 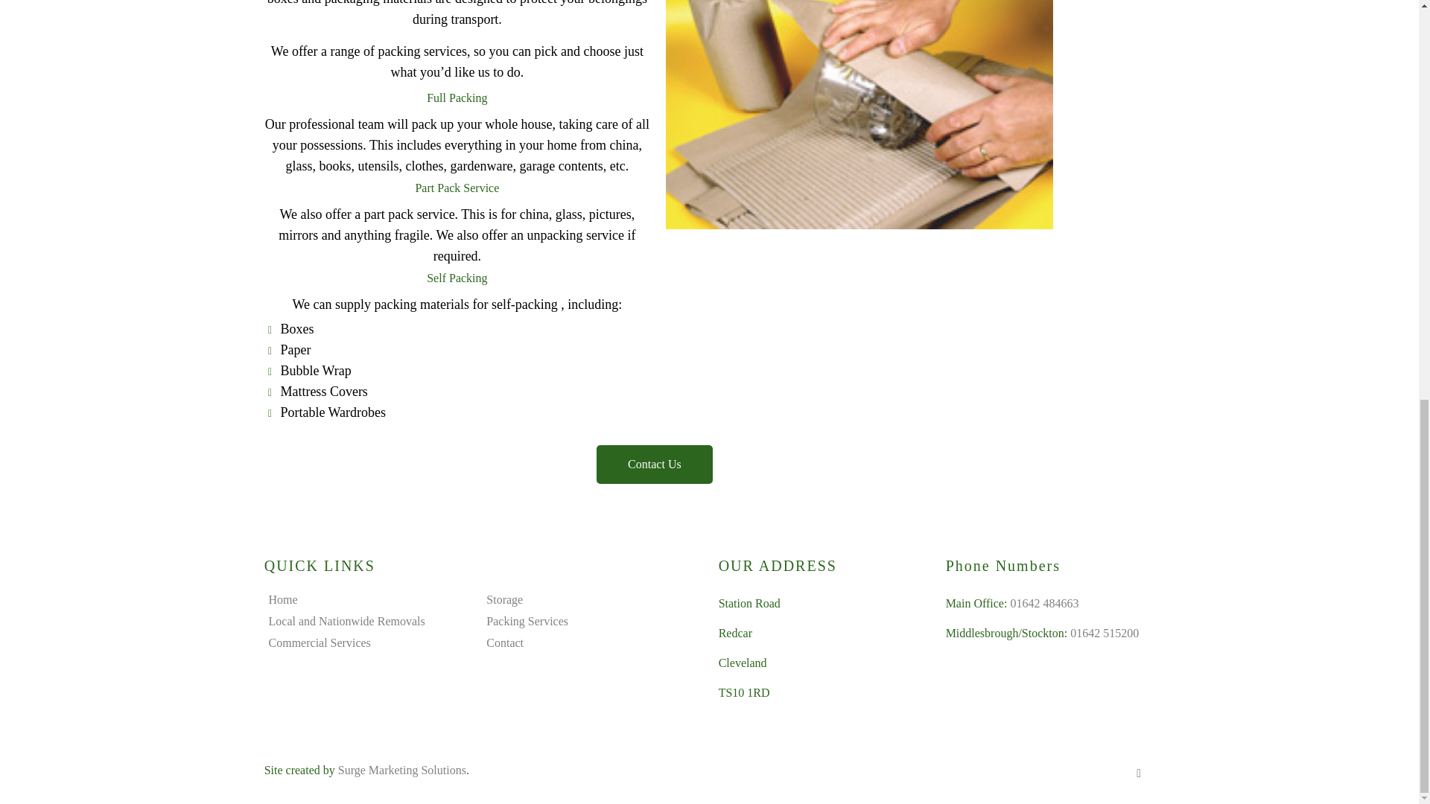 I want to click on Storage, so click(x=504, y=600).